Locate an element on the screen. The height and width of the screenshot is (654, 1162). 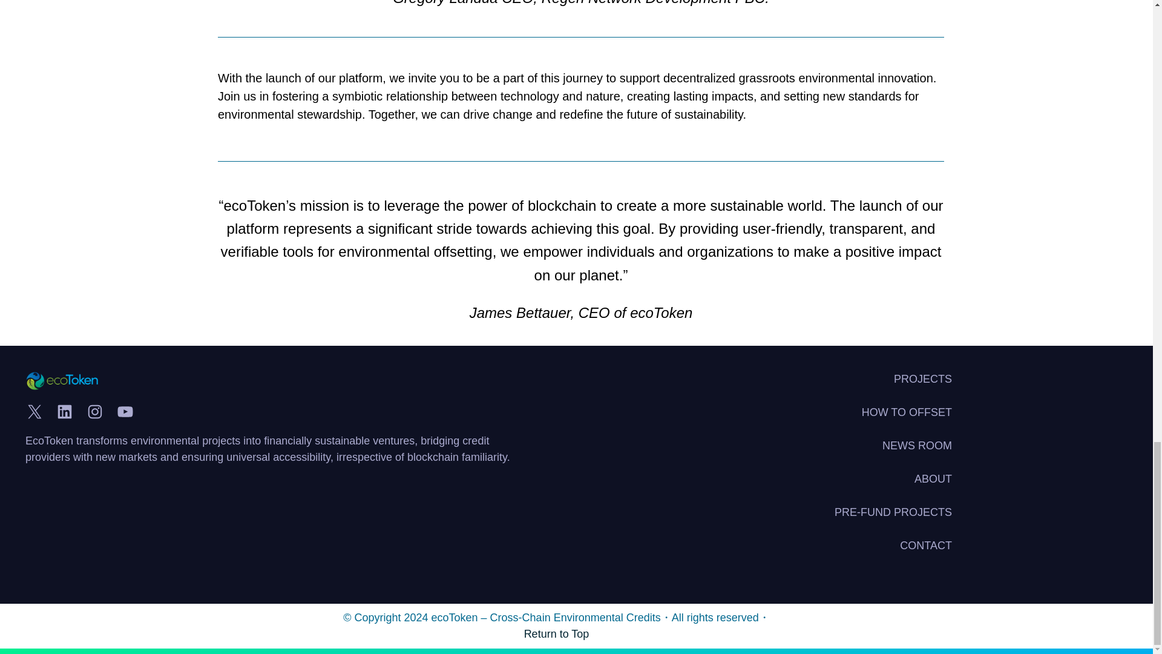
Return to Top is located at coordinates (556, 633).